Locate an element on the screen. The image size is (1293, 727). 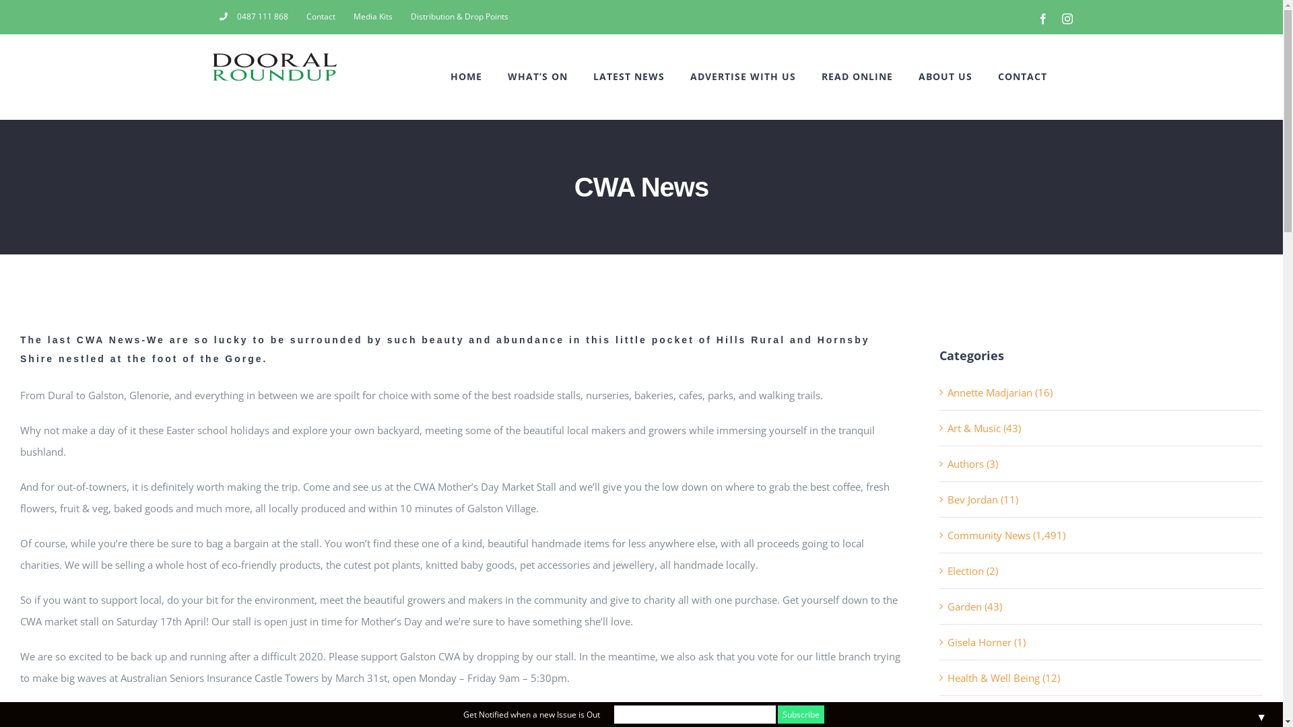
Health & Well Being (12) is located at coordinates (1102, 678).